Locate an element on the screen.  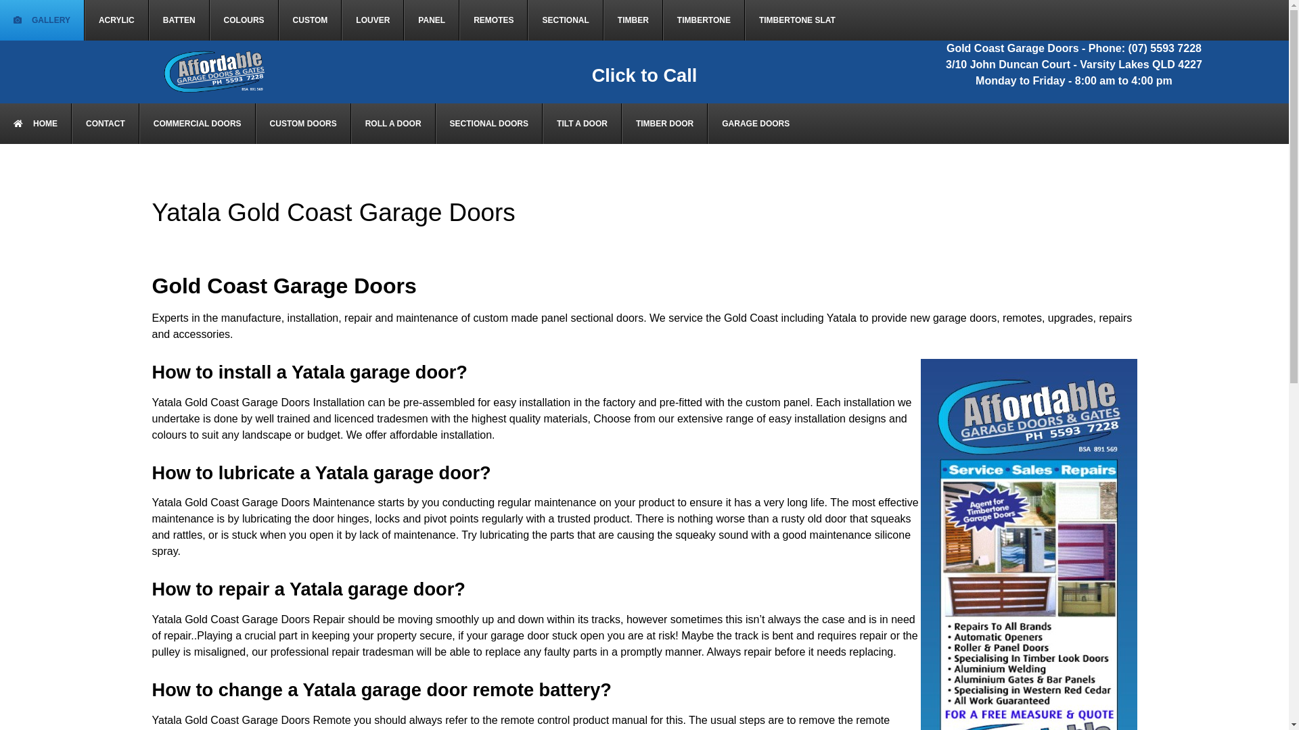
LOUVER is located at coordinates (372, 20).